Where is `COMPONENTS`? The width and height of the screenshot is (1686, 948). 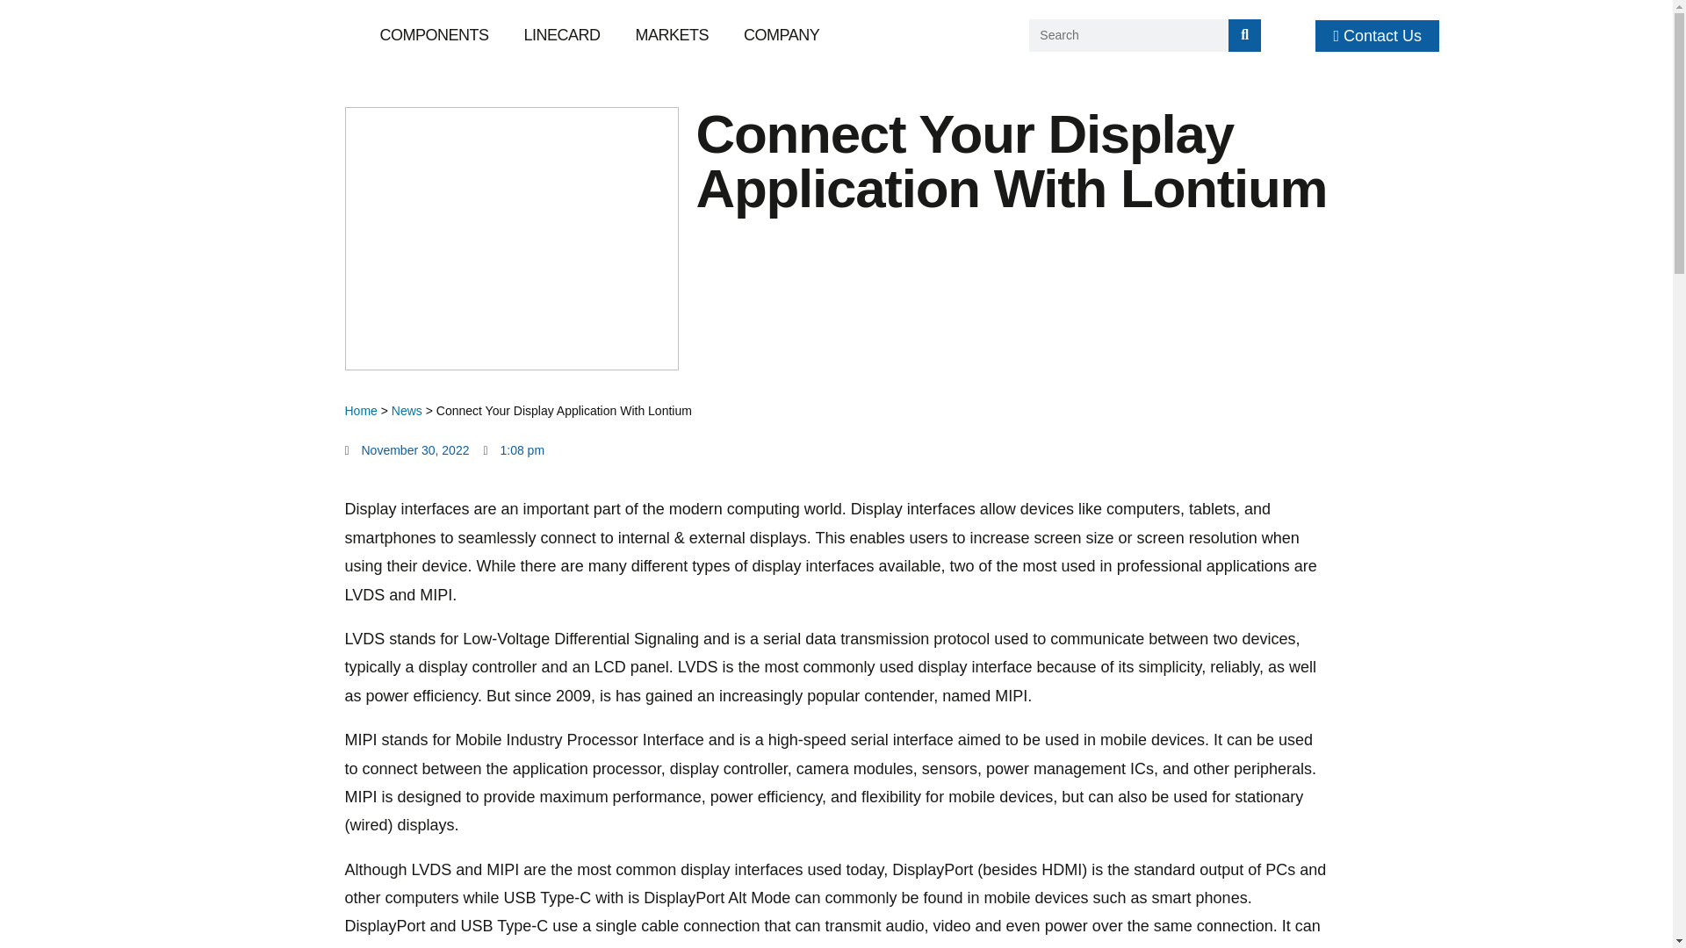
COMPONENTS is located at coordinates (434, 35).